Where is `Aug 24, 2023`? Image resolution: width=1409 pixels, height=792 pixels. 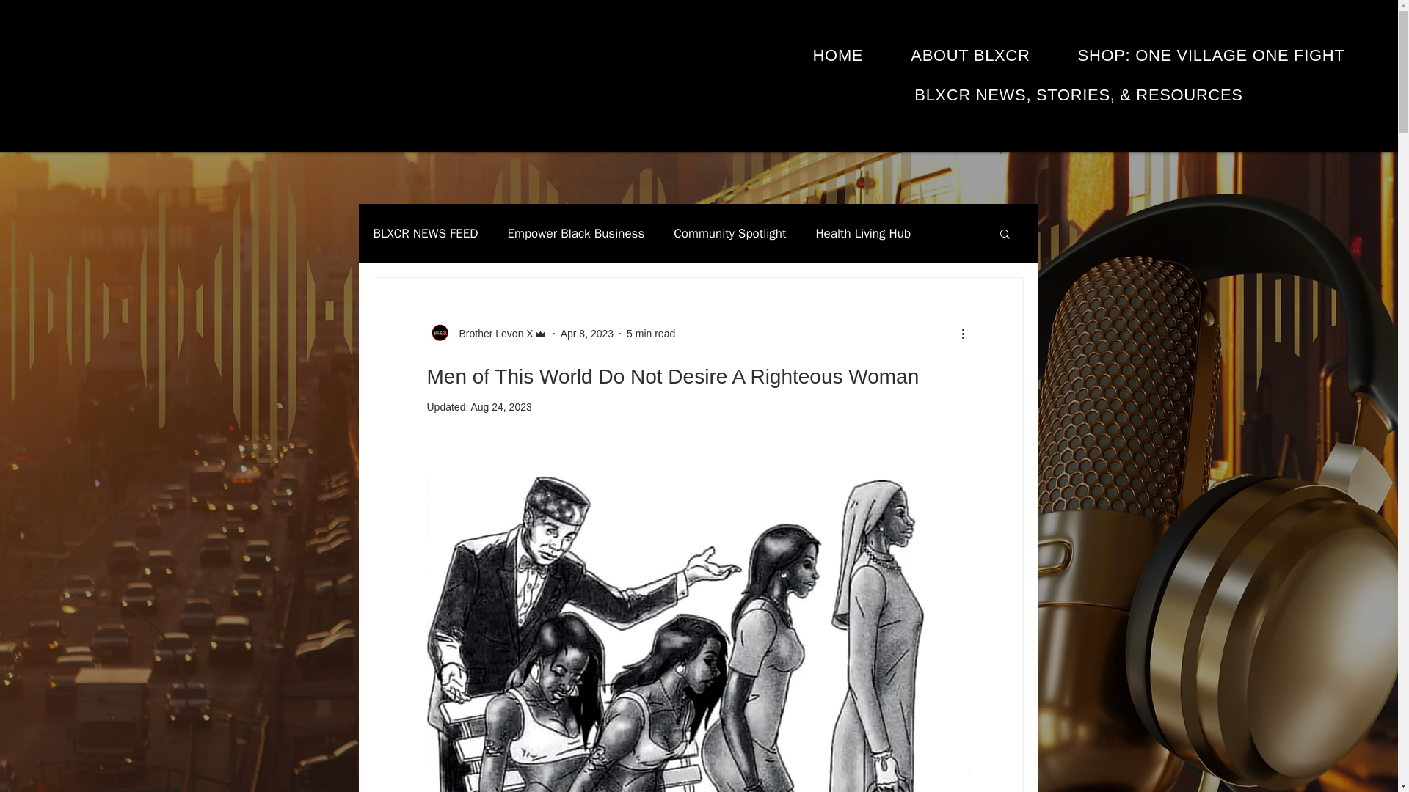 Aug 24, 2023 is located at coordinates (500, 406).